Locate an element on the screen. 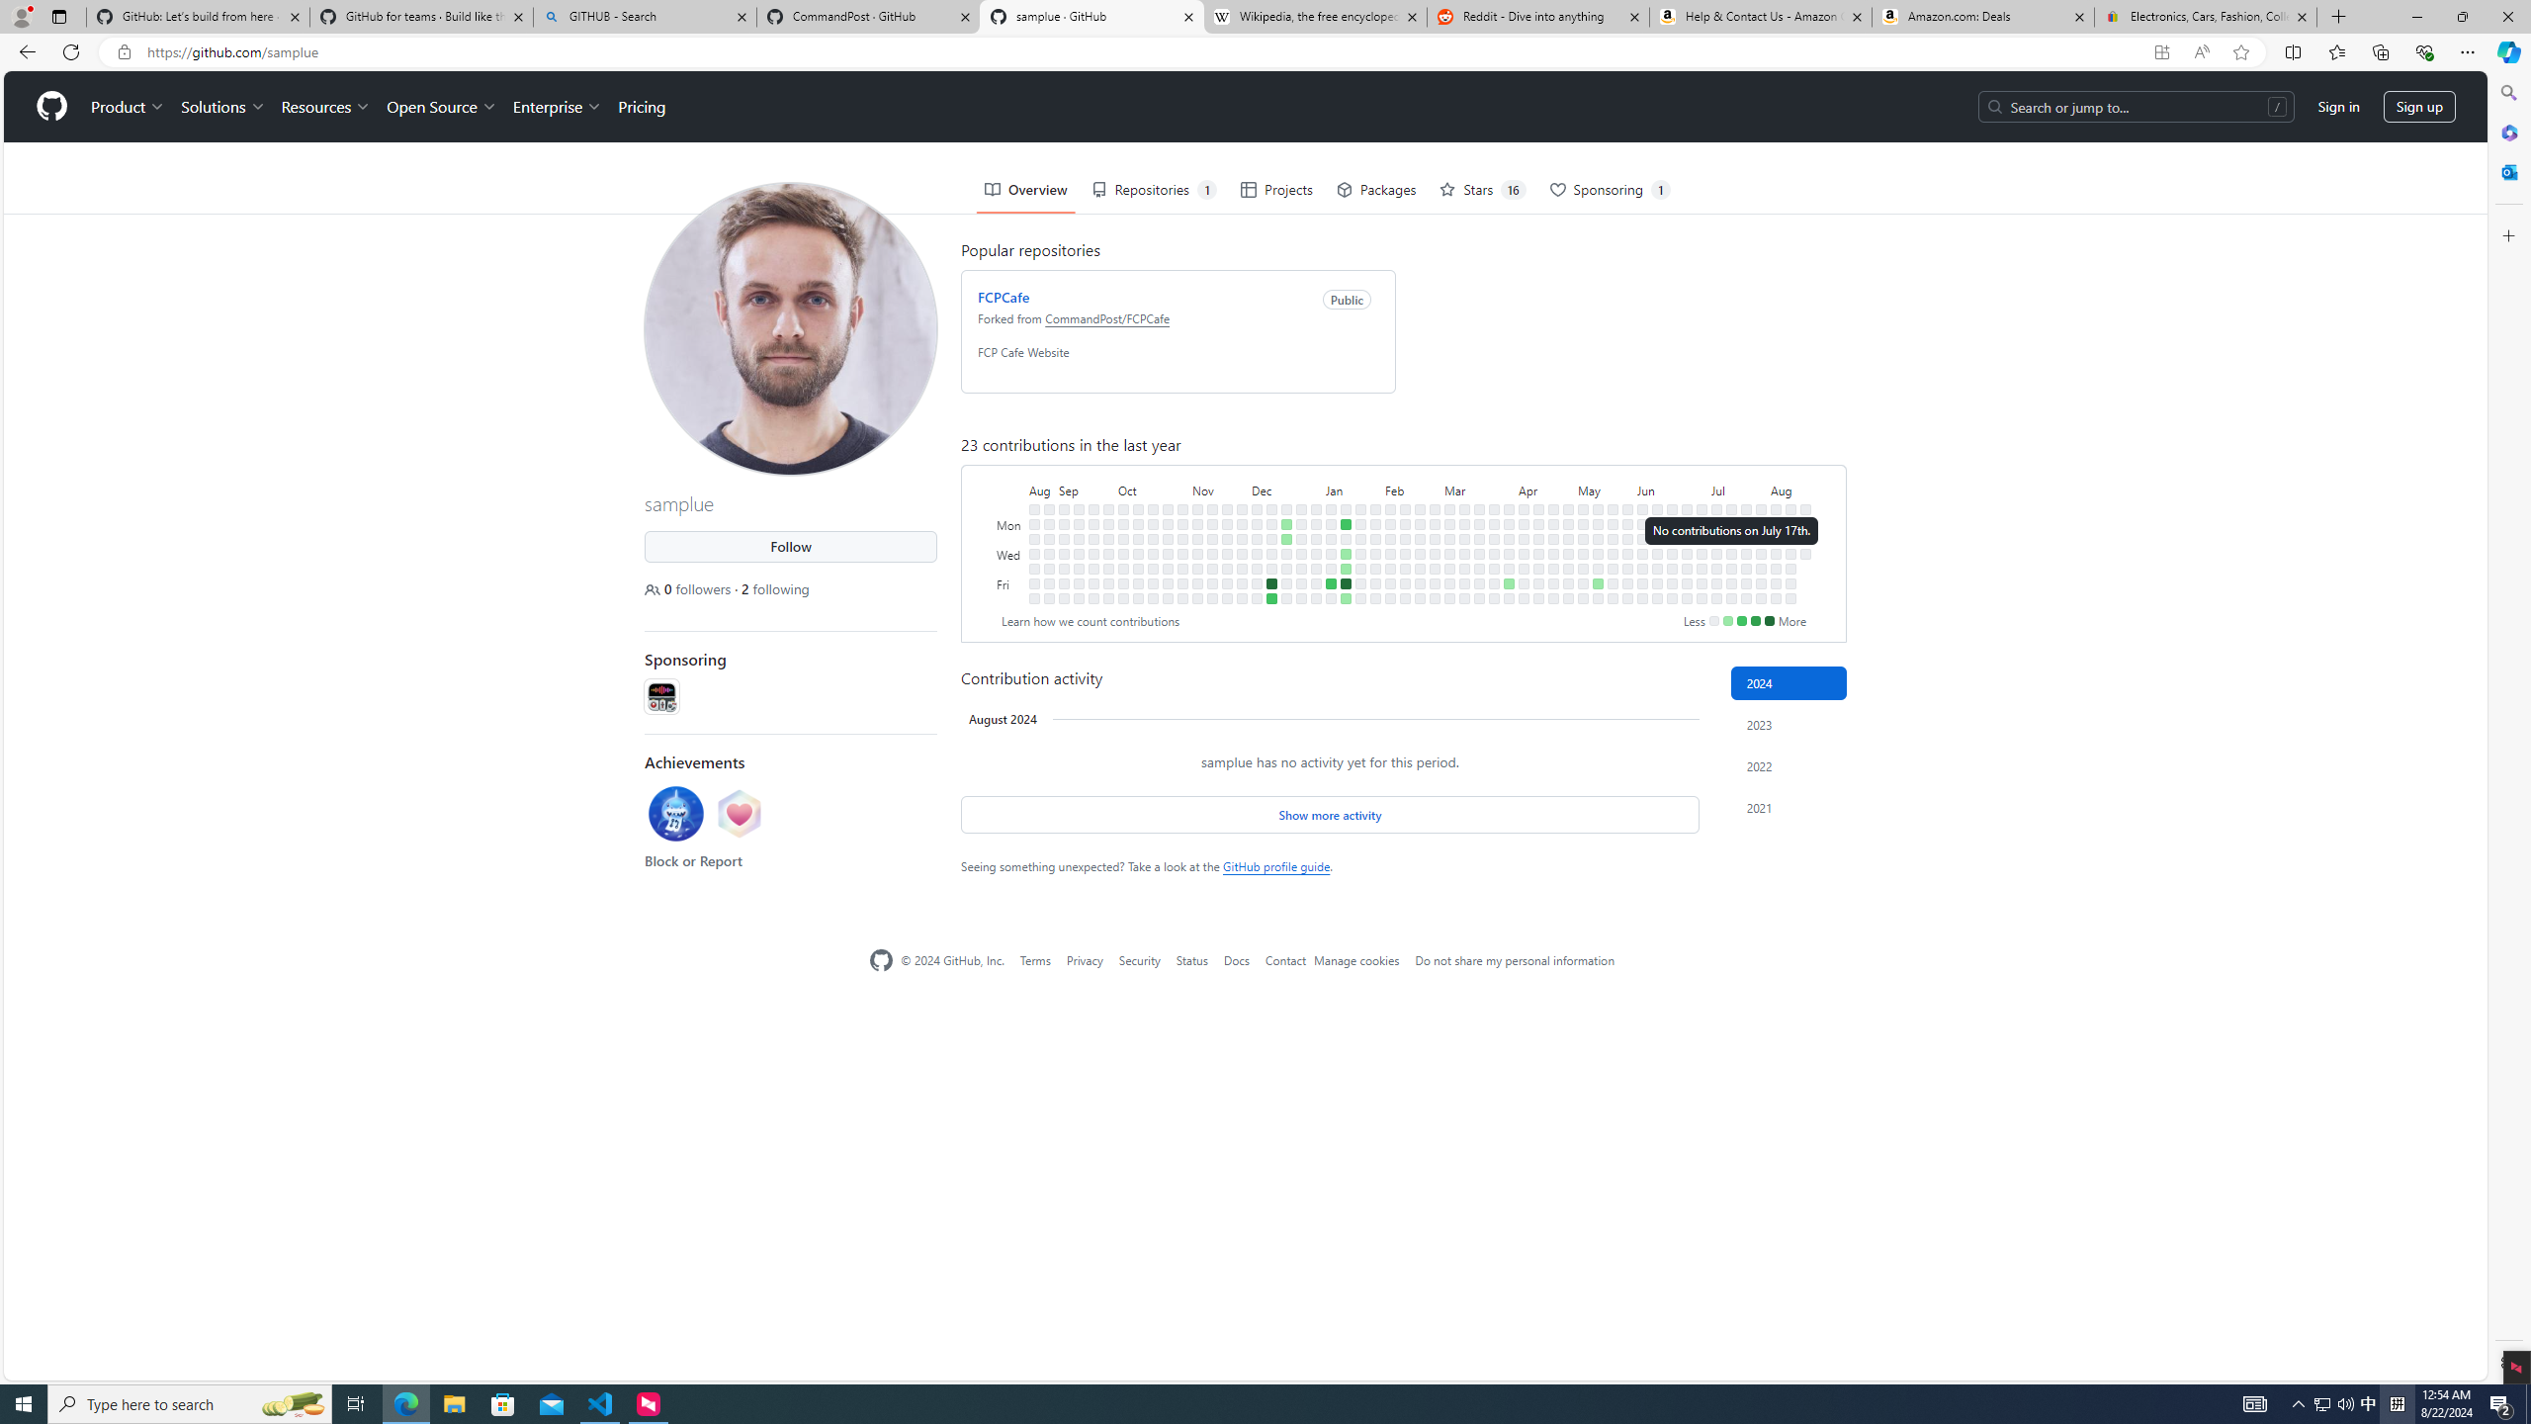 Image resolution: width=2531 pixels, height=1424 pixels. No contributions on June 8th. is located at coordinates (1642, 597).